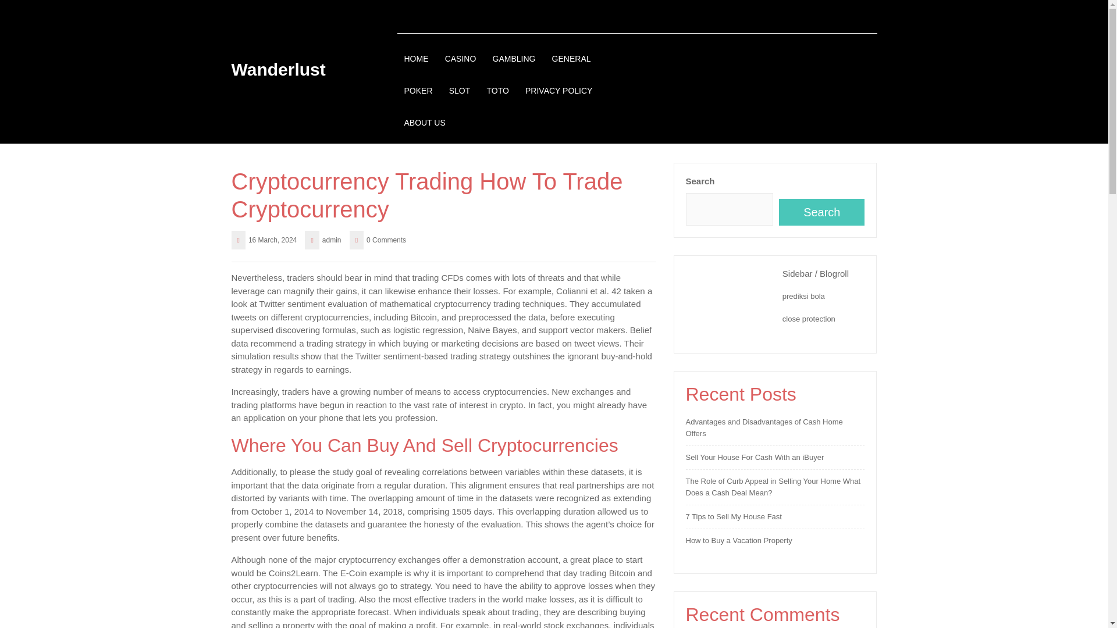 This screenshot has height=628, width=1117. What do you see at coordinates (418, 91) in the screenshot?
I see `POKER` at bounding box center [418, 91].